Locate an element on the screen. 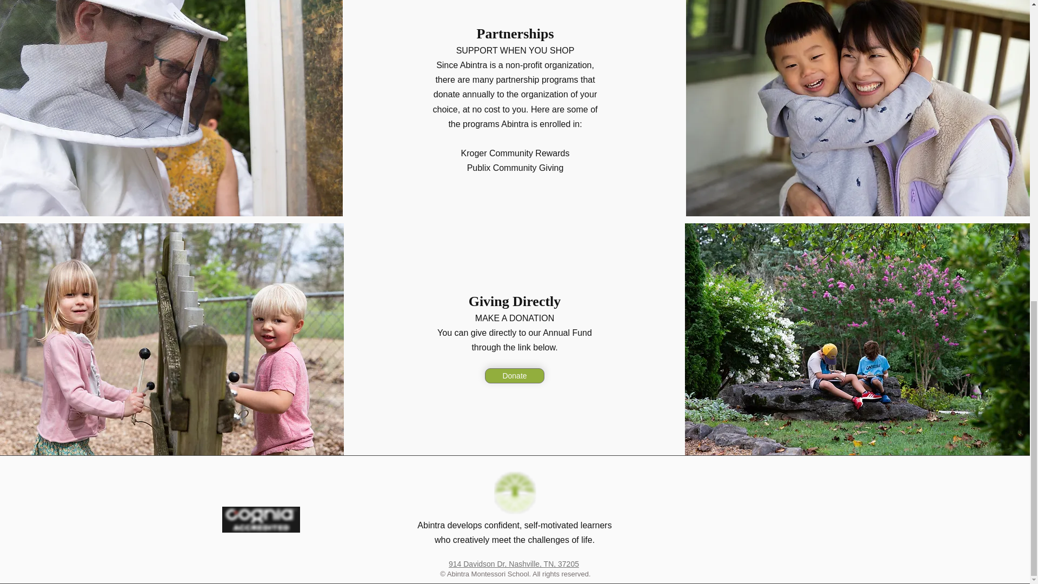 The image size is (1038, 584). Donate is located at coordinates (514, 375).